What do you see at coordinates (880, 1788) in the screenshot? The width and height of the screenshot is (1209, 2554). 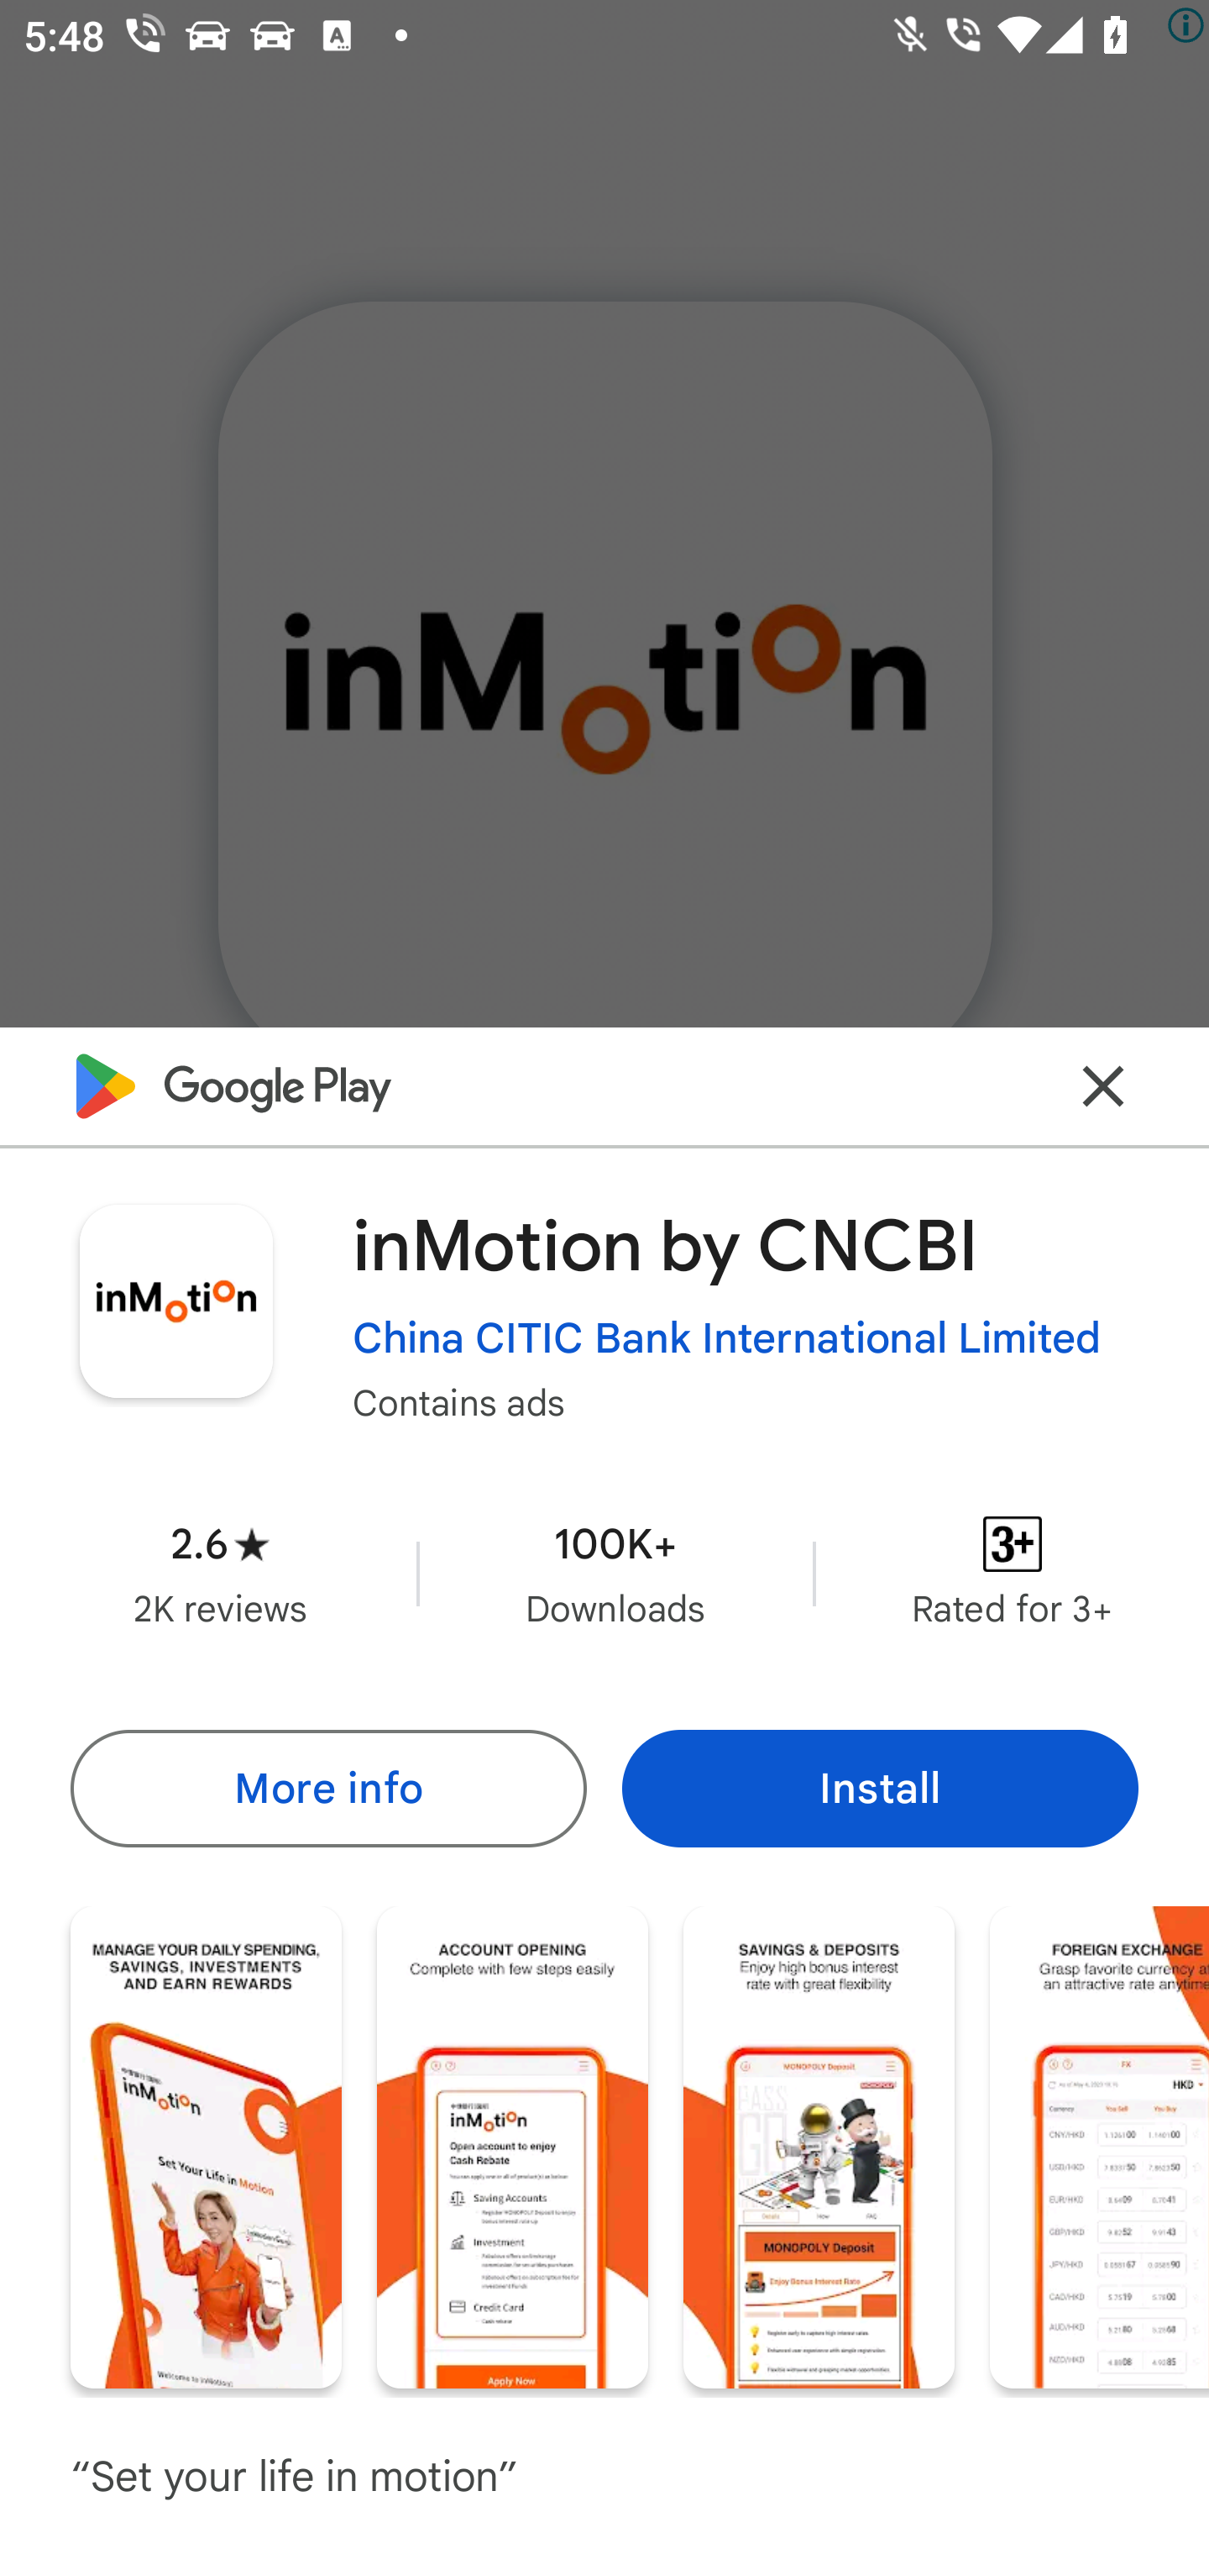 I see `Install` at bounding box center [880, 1788].